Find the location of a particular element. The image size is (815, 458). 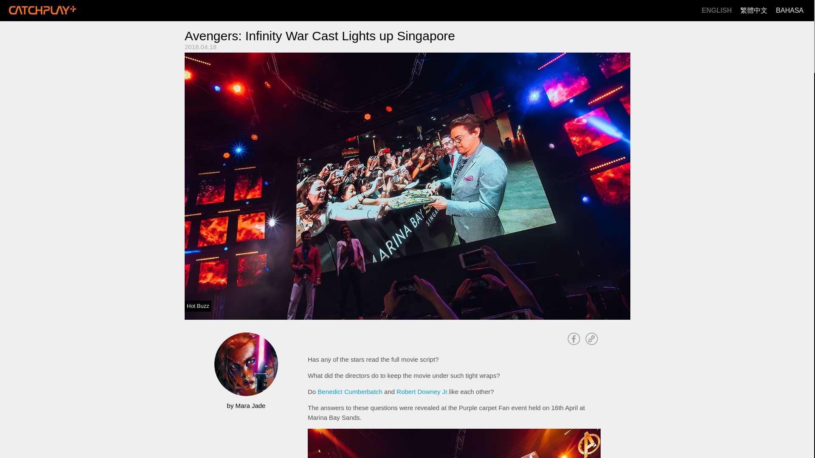

Benedict Cumberbatch is located at coordinates (350, 391).